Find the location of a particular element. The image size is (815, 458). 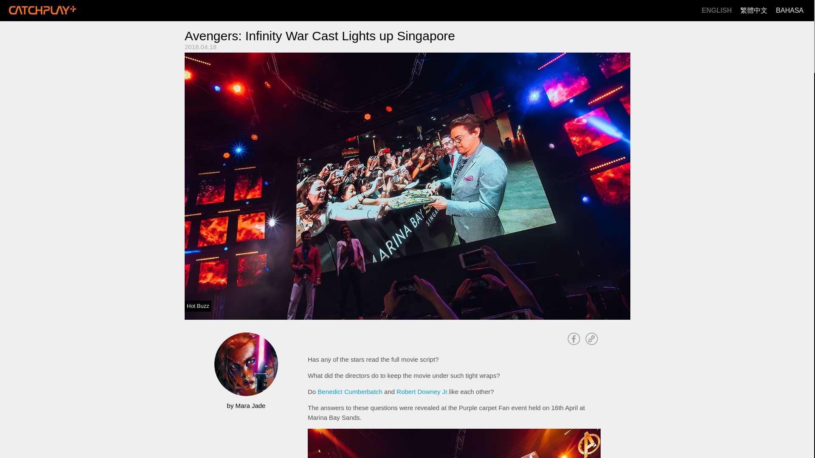

Benedict Cumberbatch is located at coordinates (350, 391).